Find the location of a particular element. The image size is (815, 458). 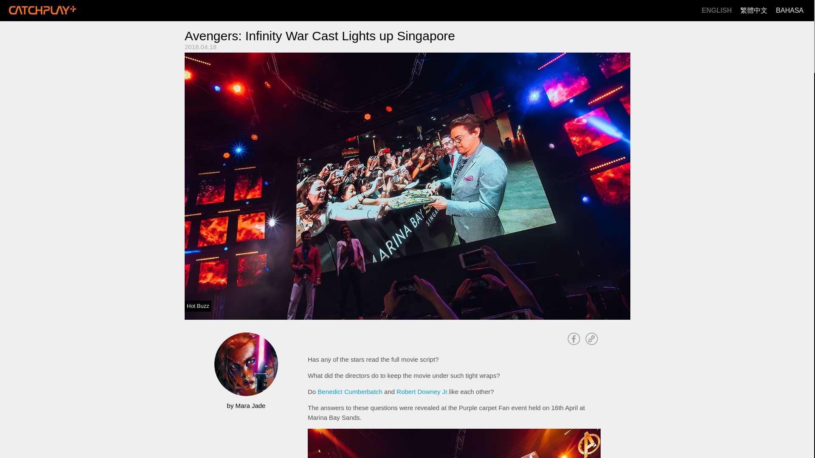

Benedict Cumberbatch is located at coordinates (350, 391).